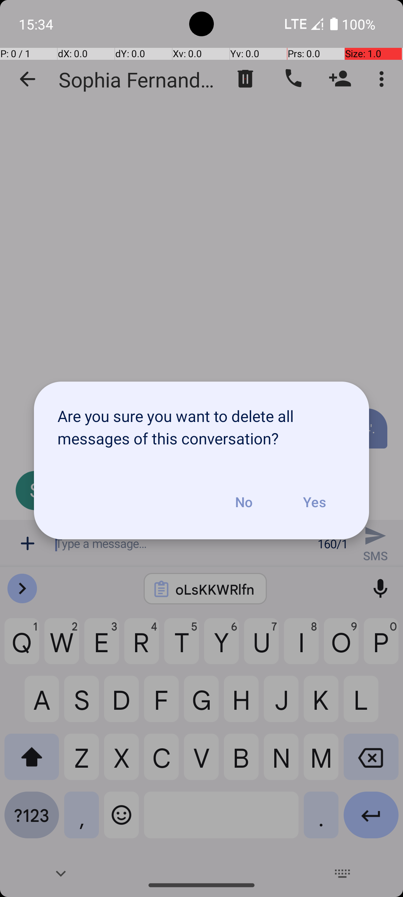 The width and height of the screenshot is (403, 897). Describe the element at coordinates (201, 423) in the screenshot. I see `Are you sure you want to delete all messages of this conversation?` at that location.